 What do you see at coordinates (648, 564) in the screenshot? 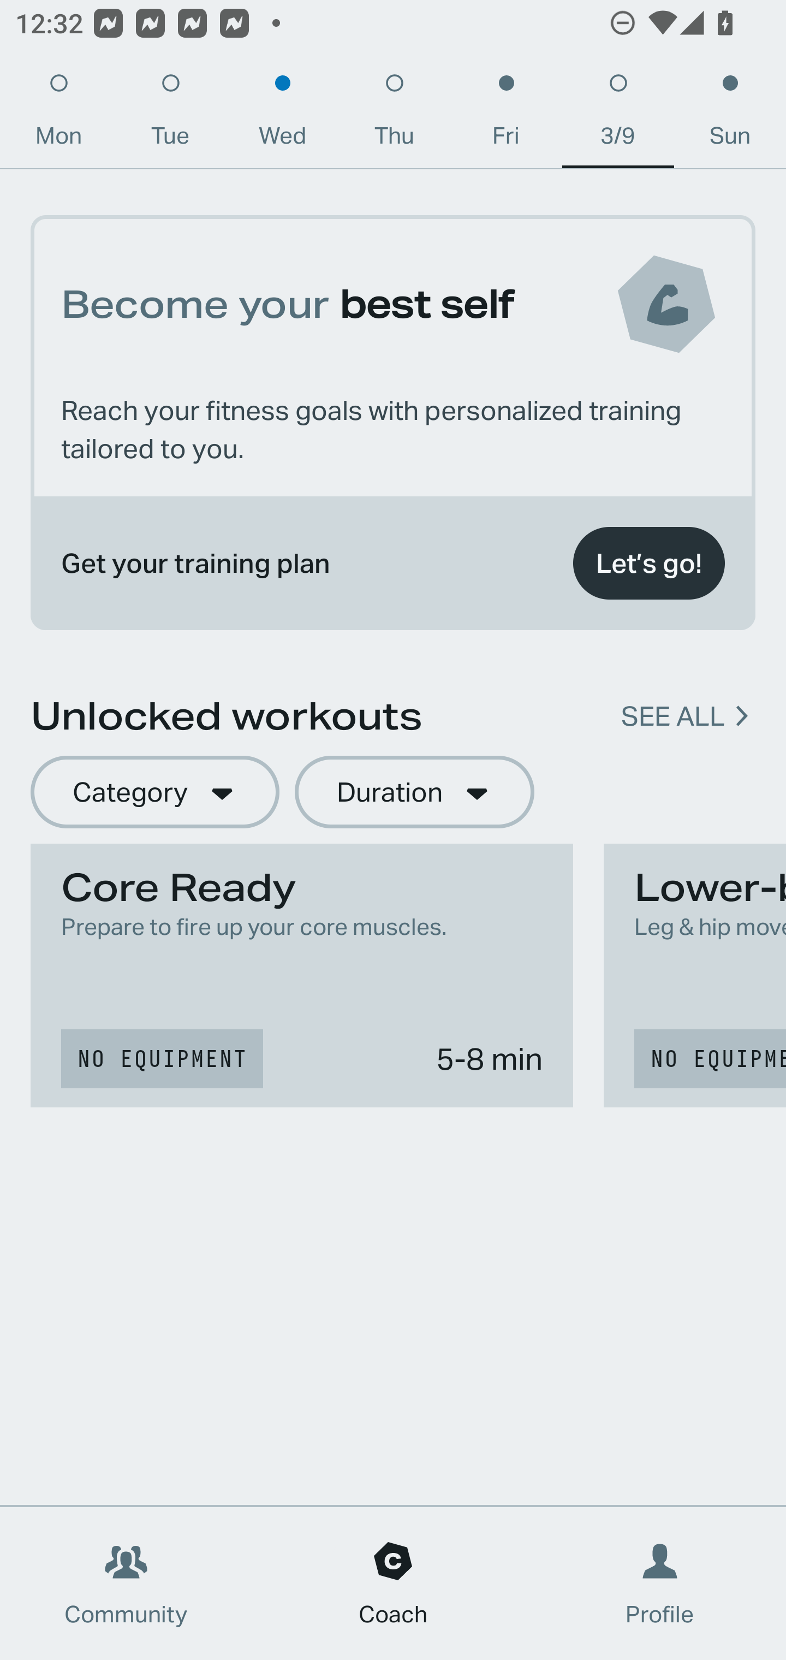
I see `Let’s go!` at bounding box center [648, 564].